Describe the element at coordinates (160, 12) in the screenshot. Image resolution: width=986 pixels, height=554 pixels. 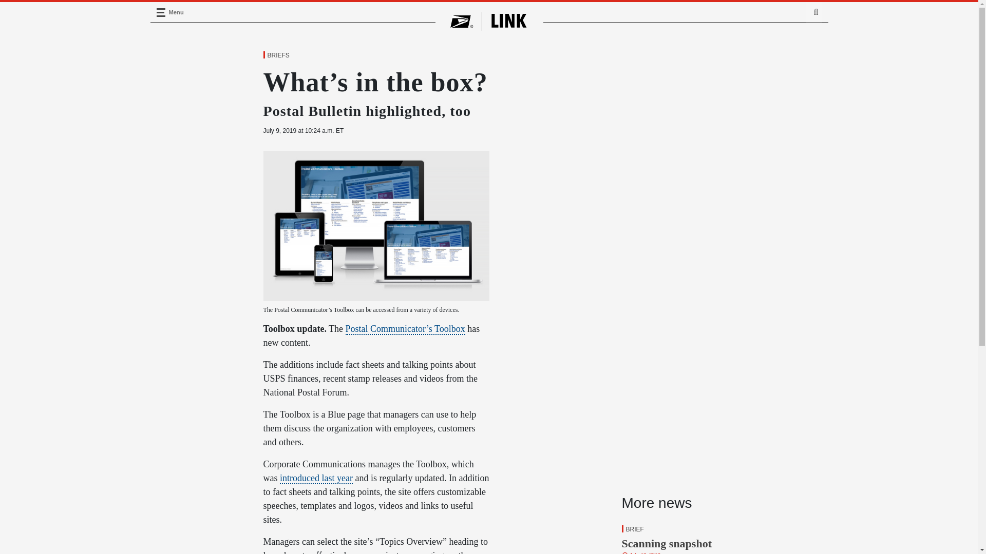
I see `BRIEFS` at that location.